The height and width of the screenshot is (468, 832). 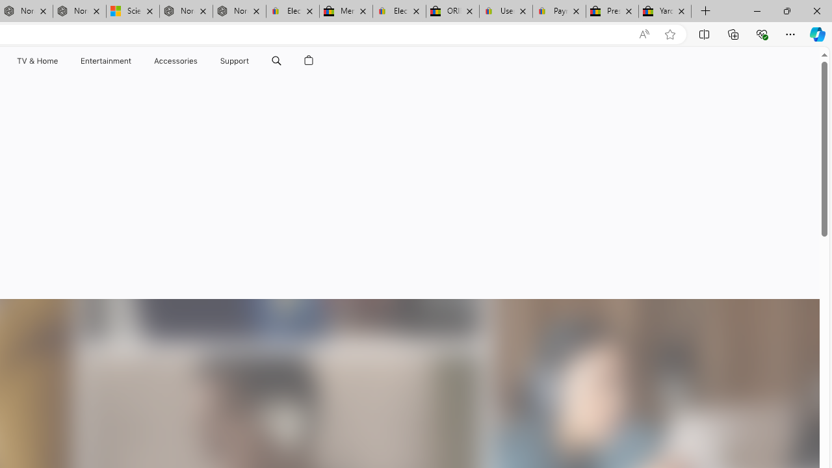 What do you see at coordinates (175, 61) in the screenshot?
I see `Accessories` at bounding box center [175, 61].